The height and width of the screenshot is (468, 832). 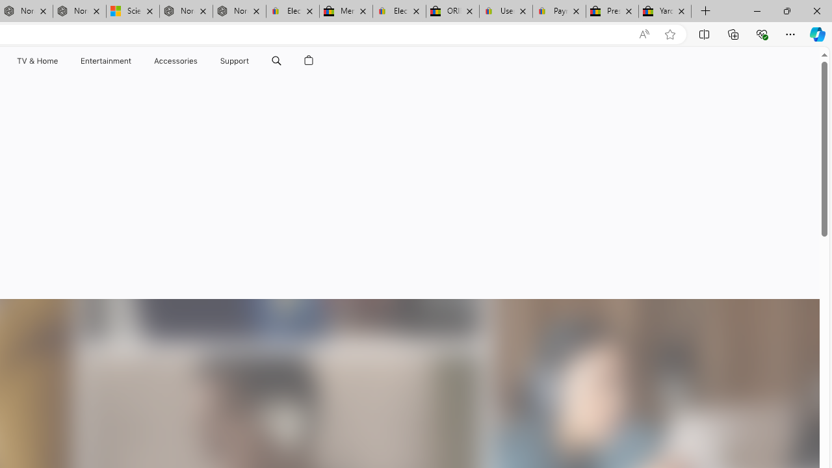 What do you see at coordinates (175, 61) in the screenshot?
I see `Accessories` at bounding box center [175, 61].